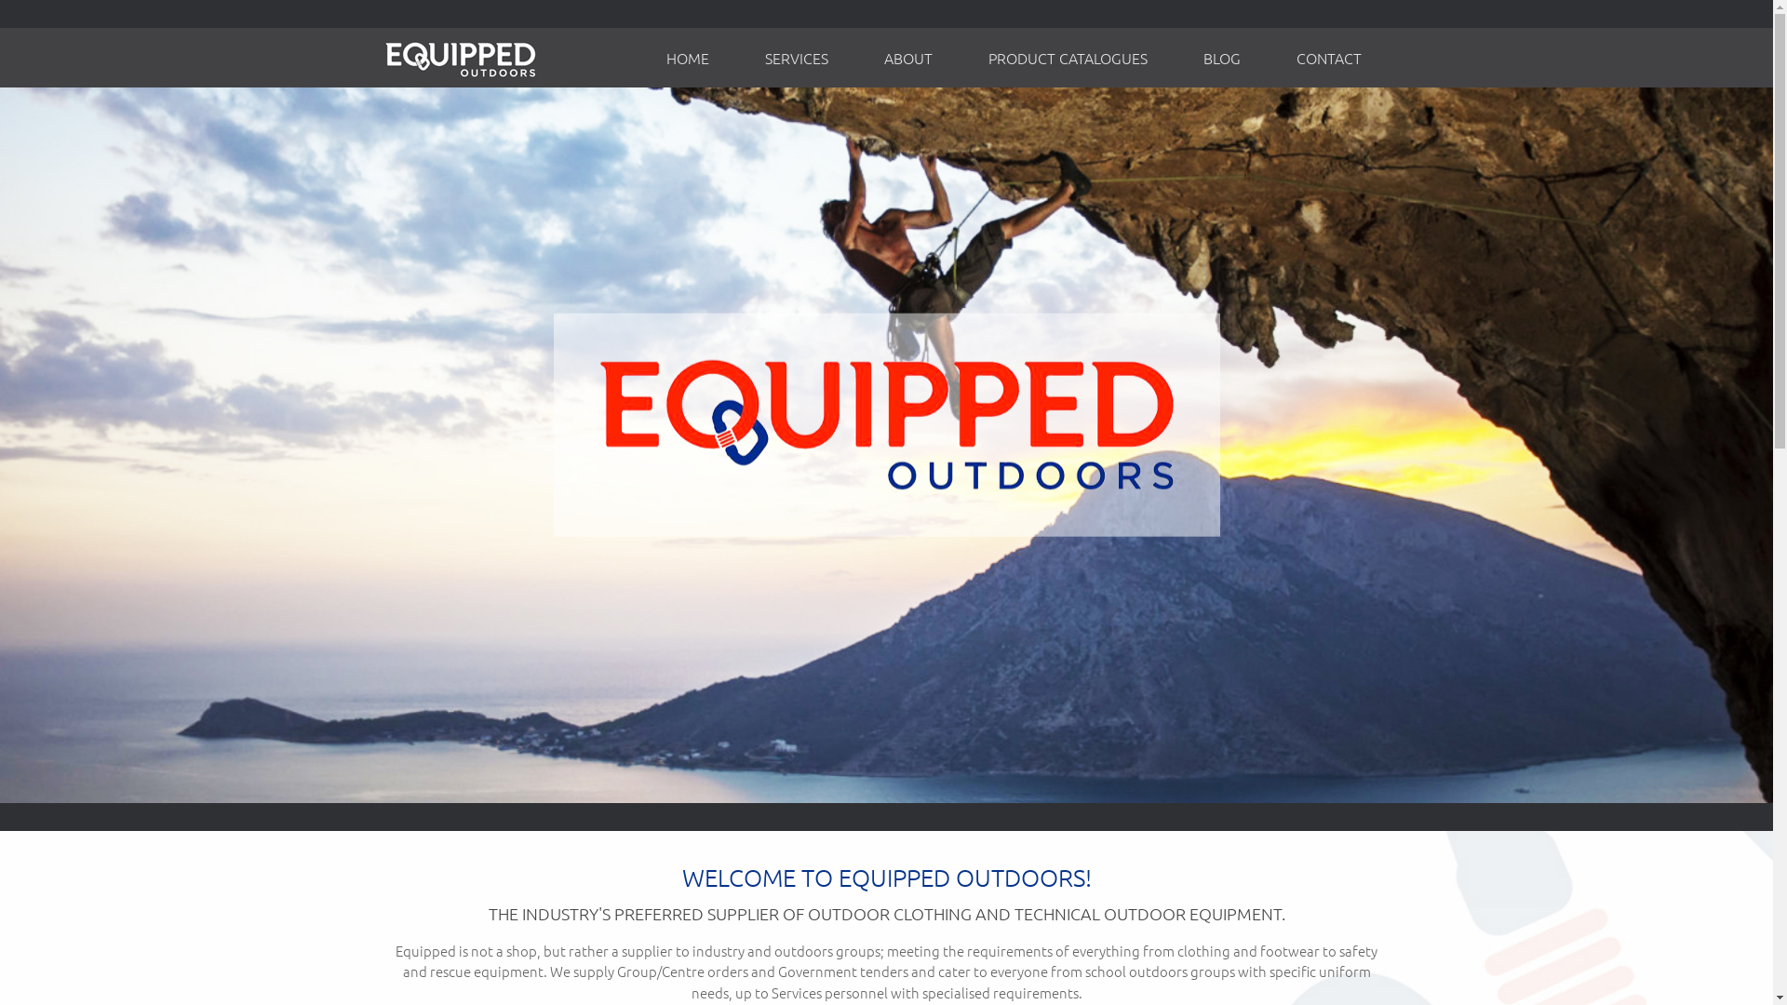 The height and width of the screenshot is (1005, 1787). I want to click on ABOUT, so click(908, 58).